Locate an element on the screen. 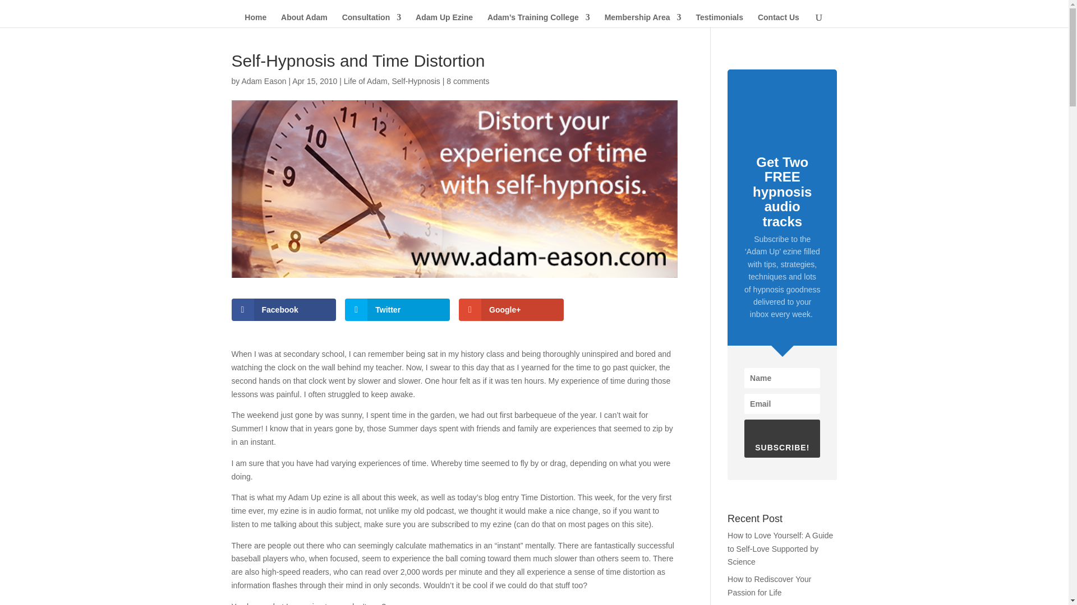 This screenshot has height=605, width=1077. Home is located at coordinates (255, 20).